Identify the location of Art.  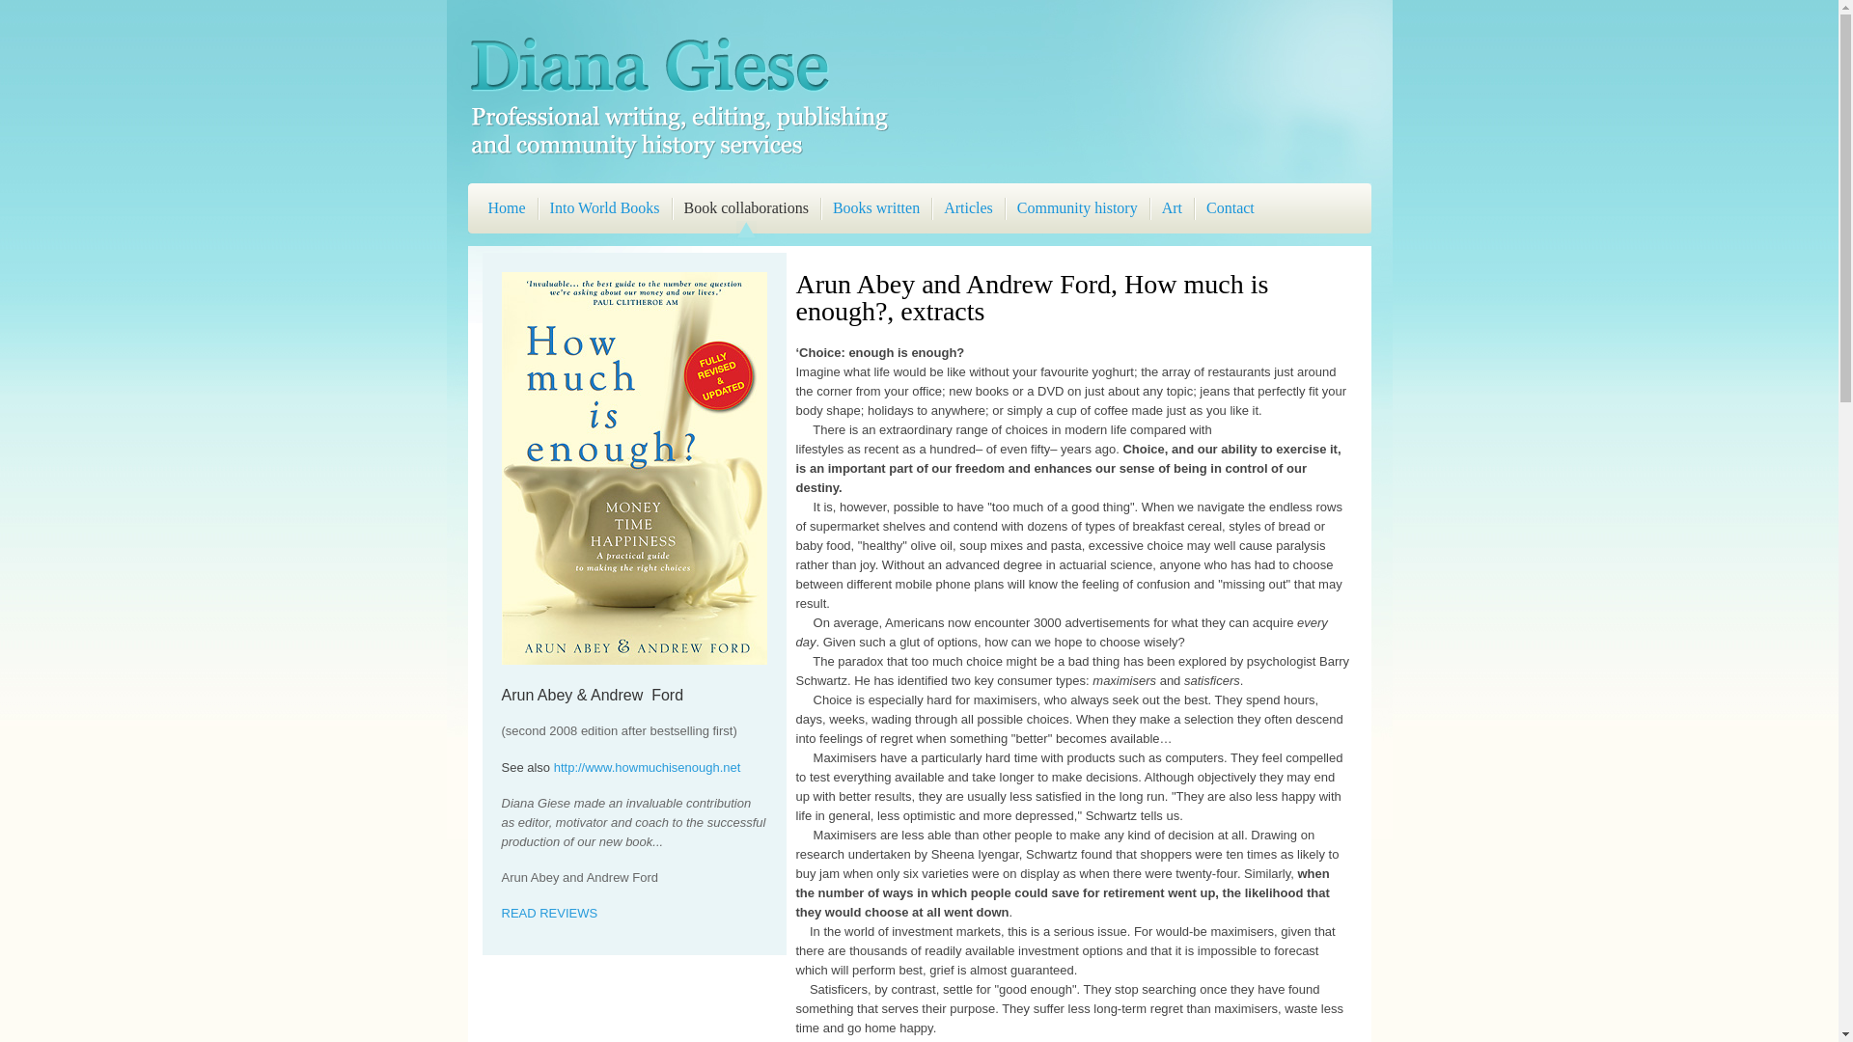
(1172, 211).